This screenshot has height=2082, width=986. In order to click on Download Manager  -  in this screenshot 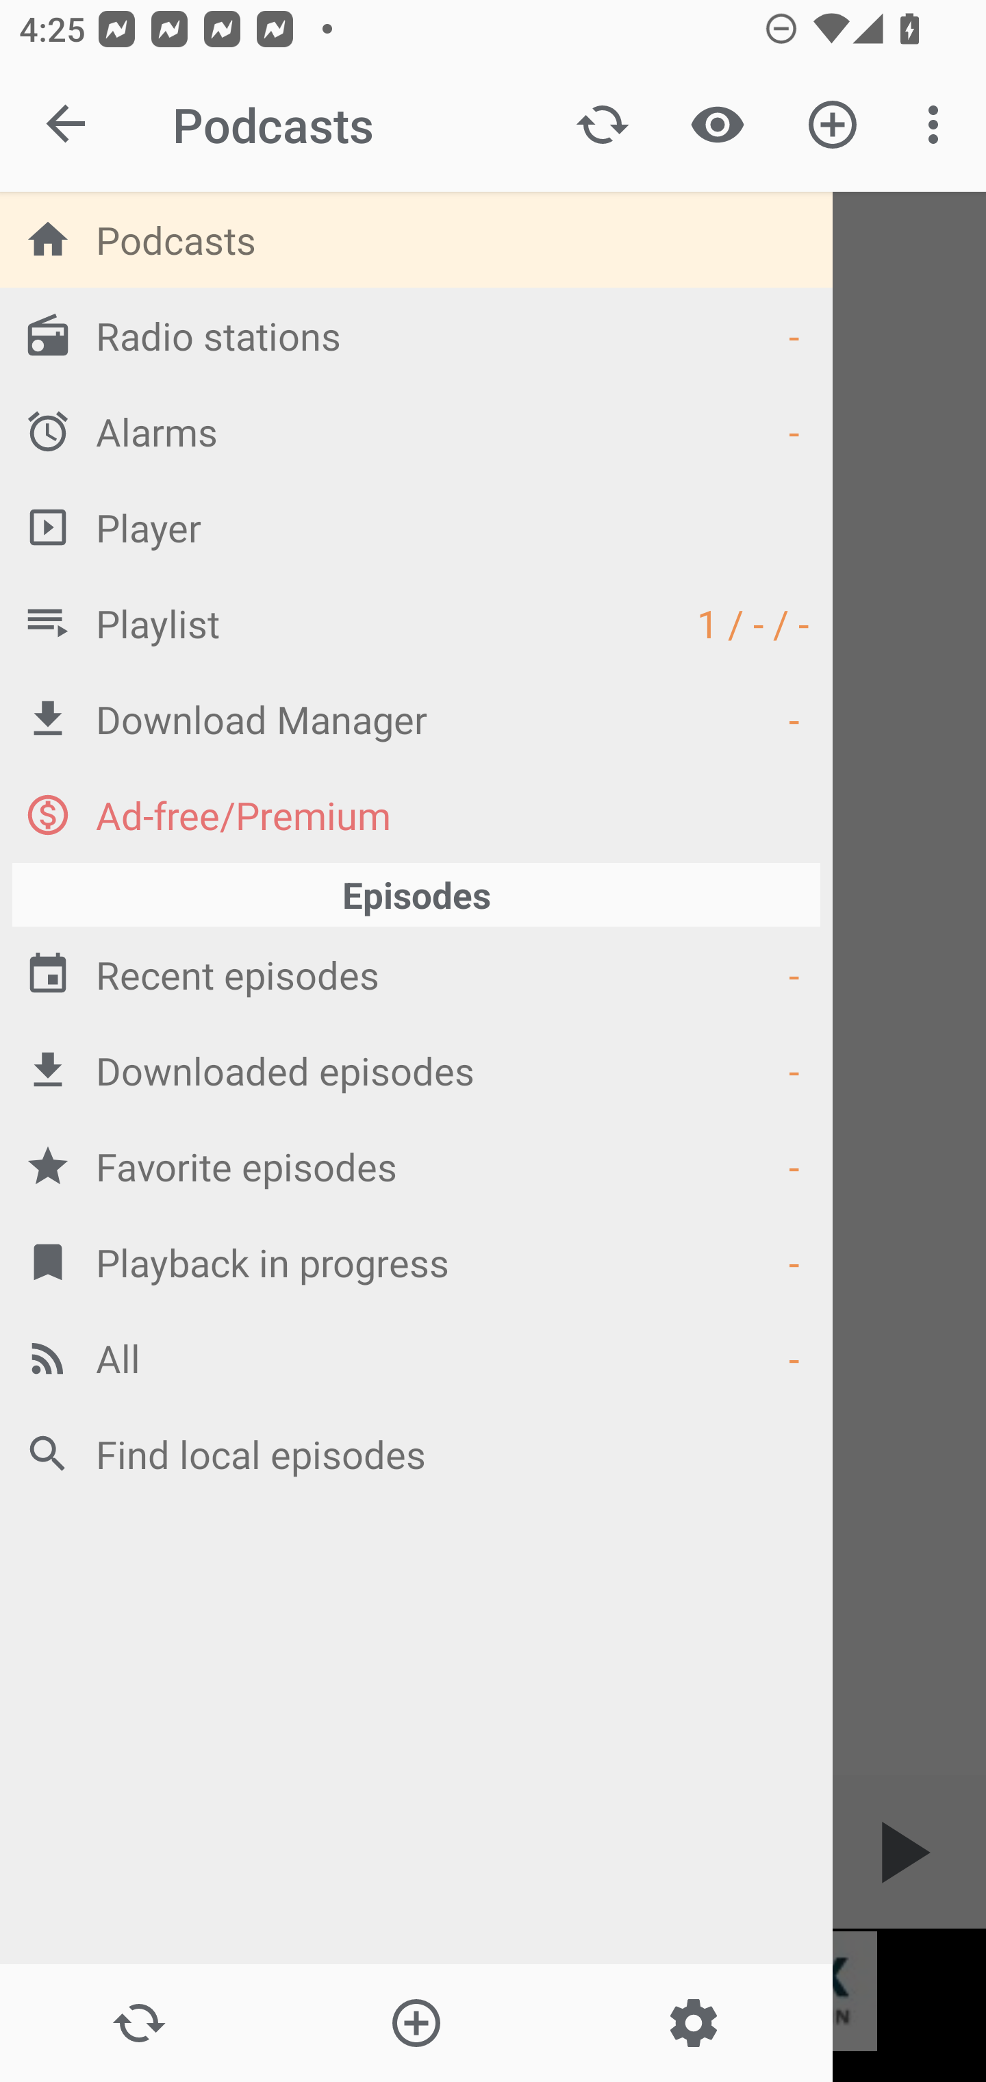, I will do `click(416, 718)`.